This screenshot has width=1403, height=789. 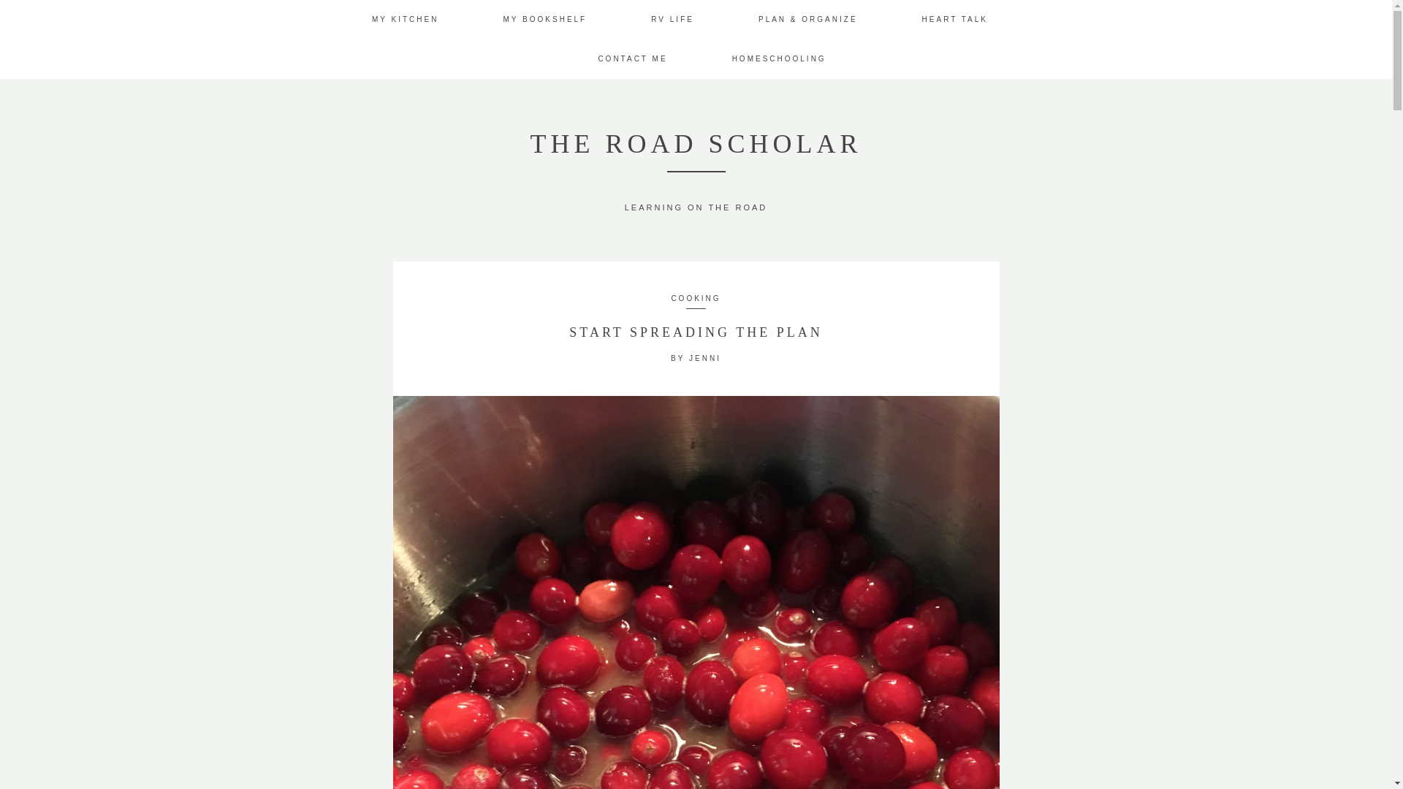 What do you see at coordinates (544, 20) in the screenshot?
I see `MY BOOKSHELF` at bounding box center [544, 20].